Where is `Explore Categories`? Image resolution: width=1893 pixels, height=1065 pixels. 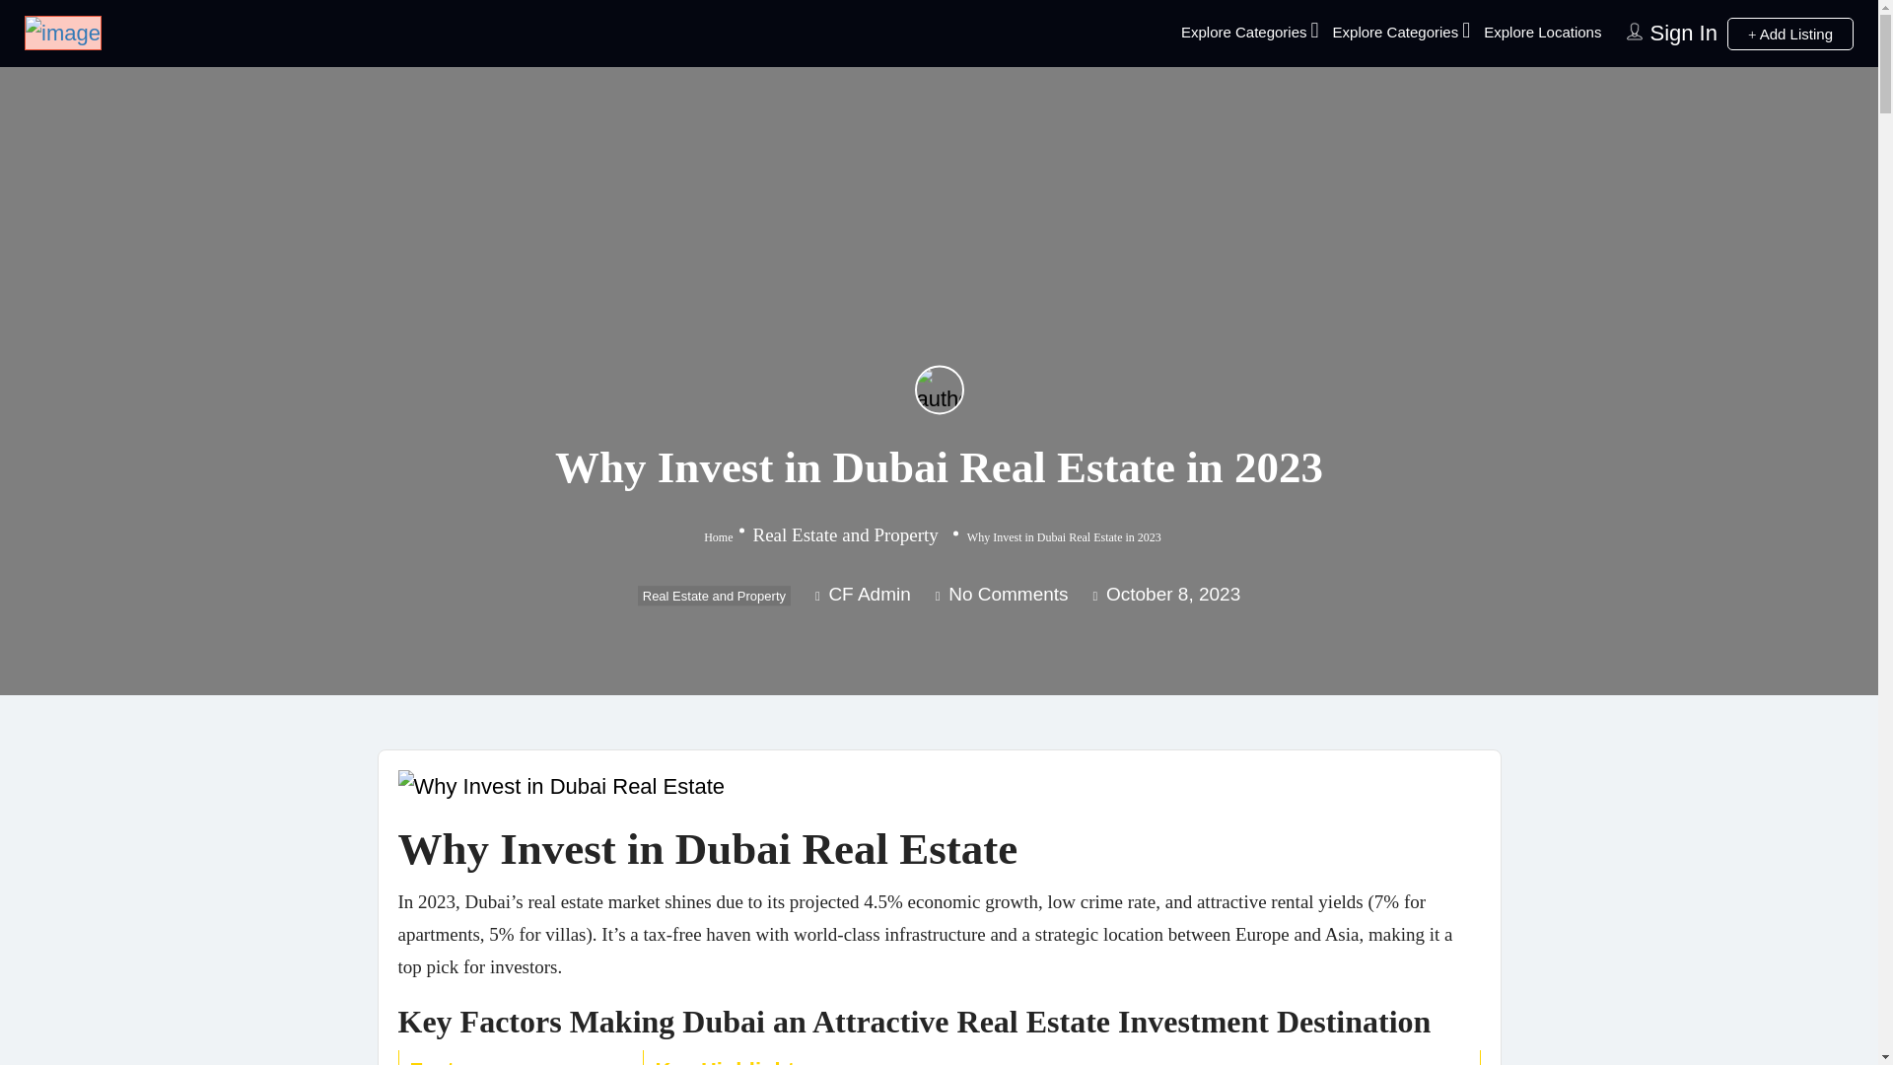
Explore Categories is located at coordinates (1396, 32).